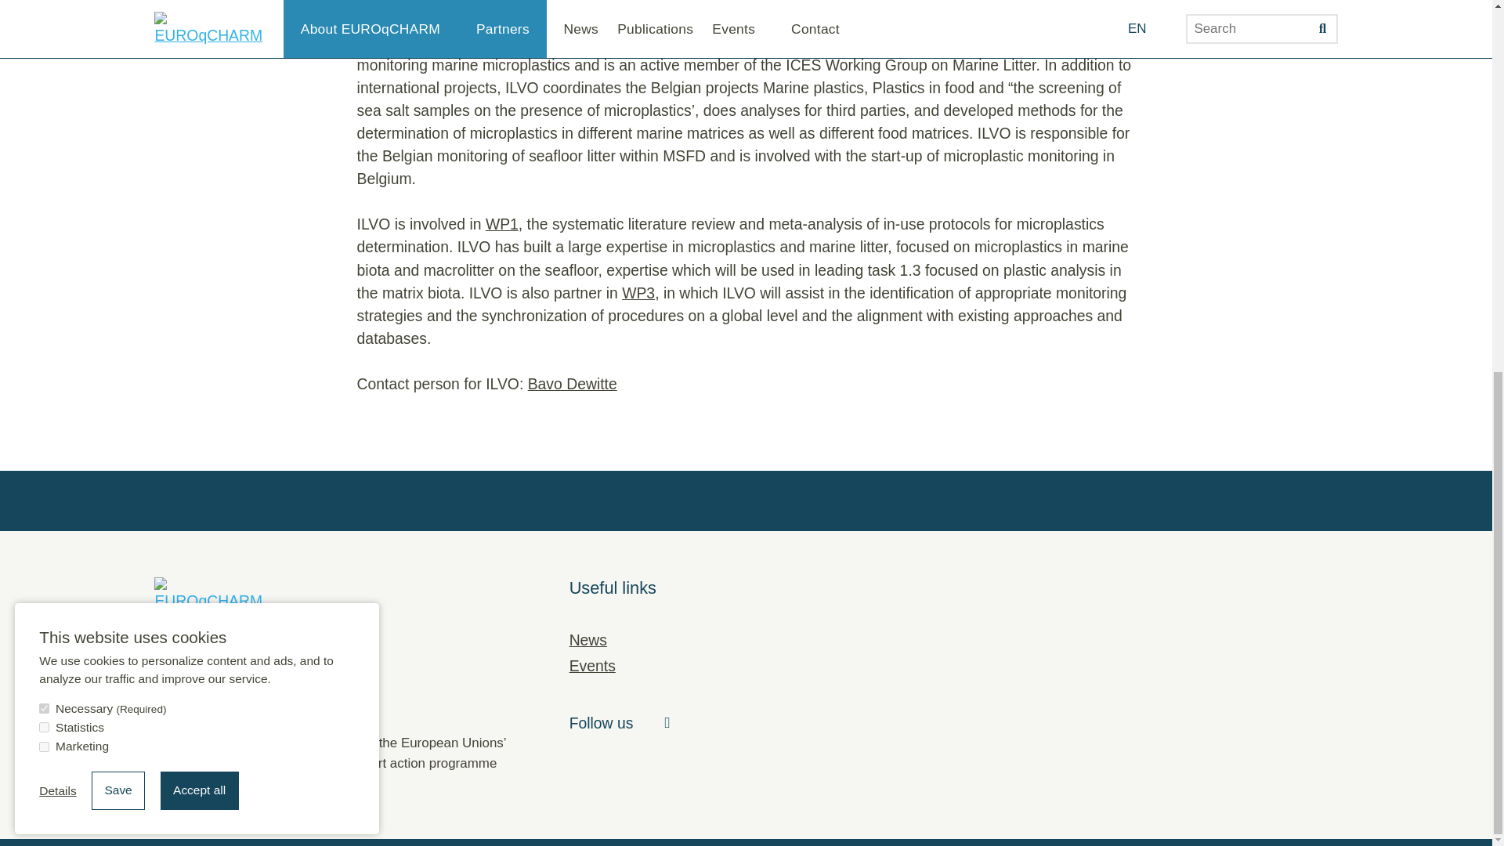 The height and width of the screenshot is (846, 1504). What do you see at coordinates (638, 292) in the screenshot?
I see `WP3` at bounding box center [638, 292].